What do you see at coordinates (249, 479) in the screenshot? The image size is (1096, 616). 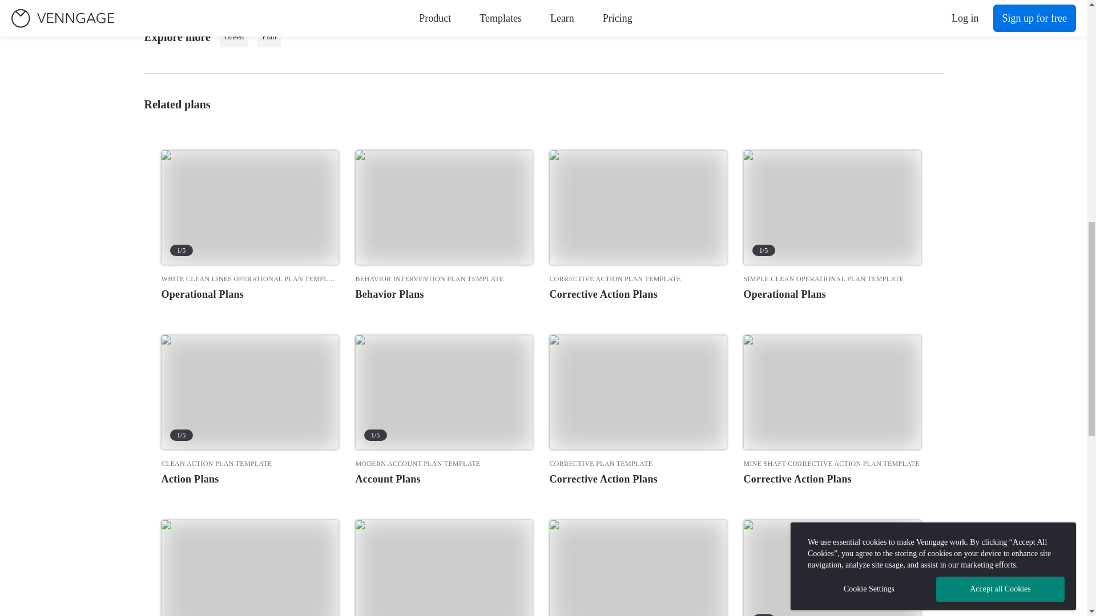 I see `View more templates in the 'action plans' category.` at bounding box center [249, 479].